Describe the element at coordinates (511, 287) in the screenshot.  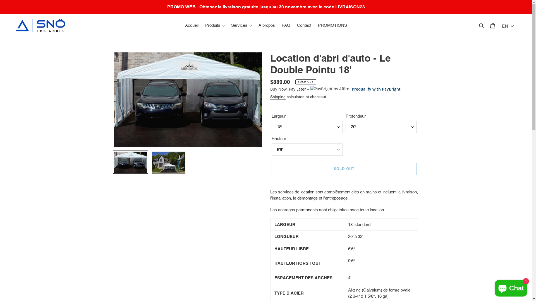
I see `Shopify online store chat` at that location.